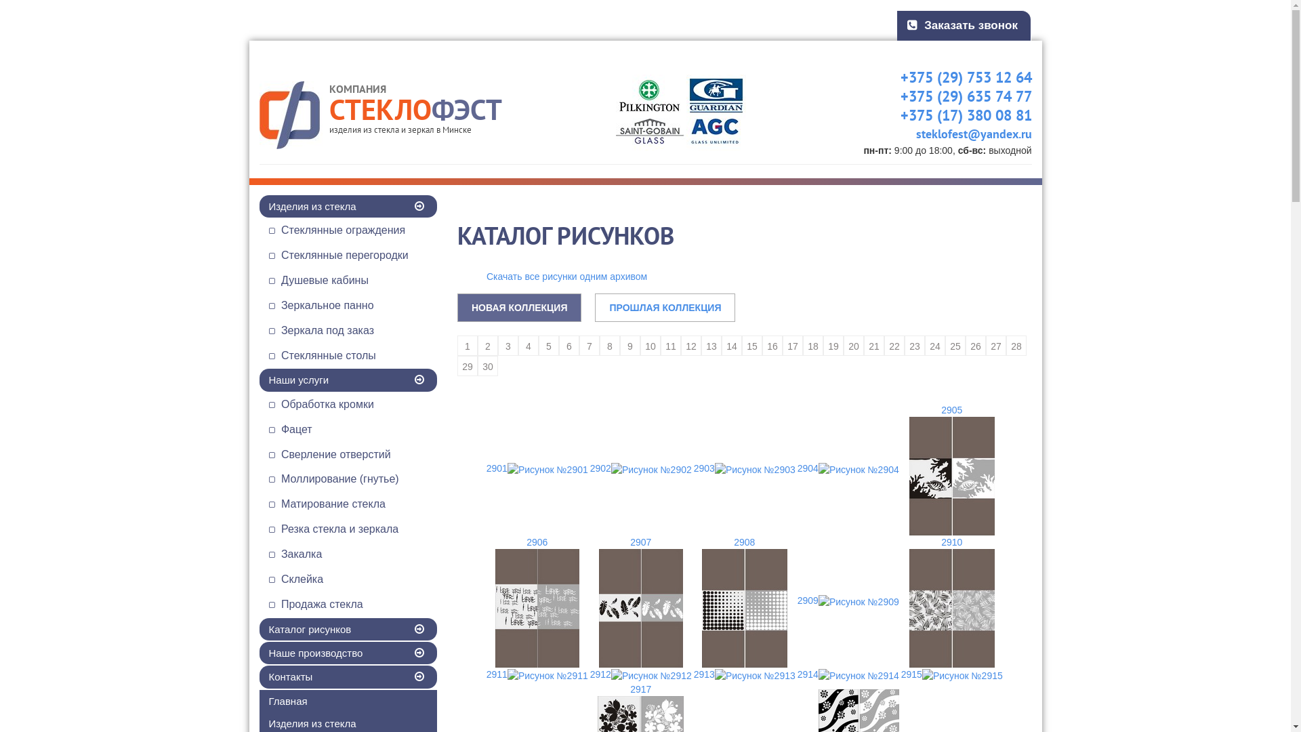 The width and height of the screenshot is (1301, 732). Describe the element at coordinates (508, 346) in the screenshot. I see `3` at that location.